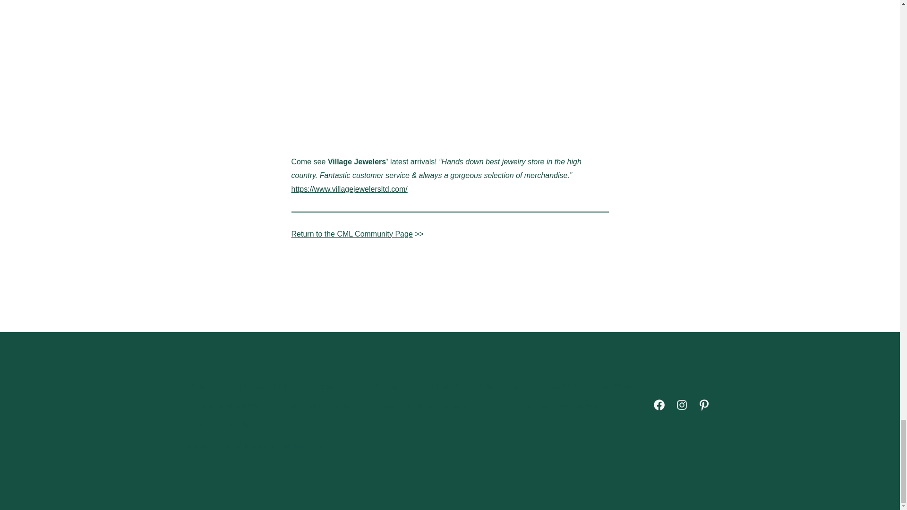  What do you see at coordinates (332, 387) in the screenshot?
I see `about` at bounding box center [332, 387].